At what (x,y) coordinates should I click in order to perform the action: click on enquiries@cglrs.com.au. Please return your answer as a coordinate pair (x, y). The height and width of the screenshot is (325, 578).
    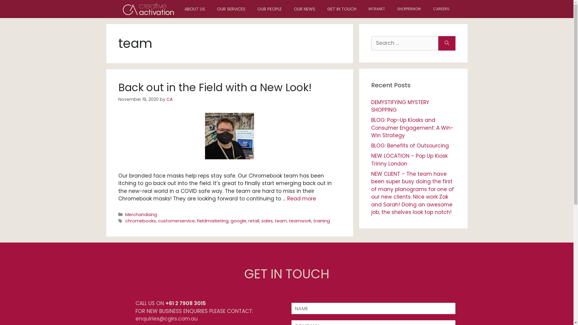
    Looking at the image, I should click on (167, 319).